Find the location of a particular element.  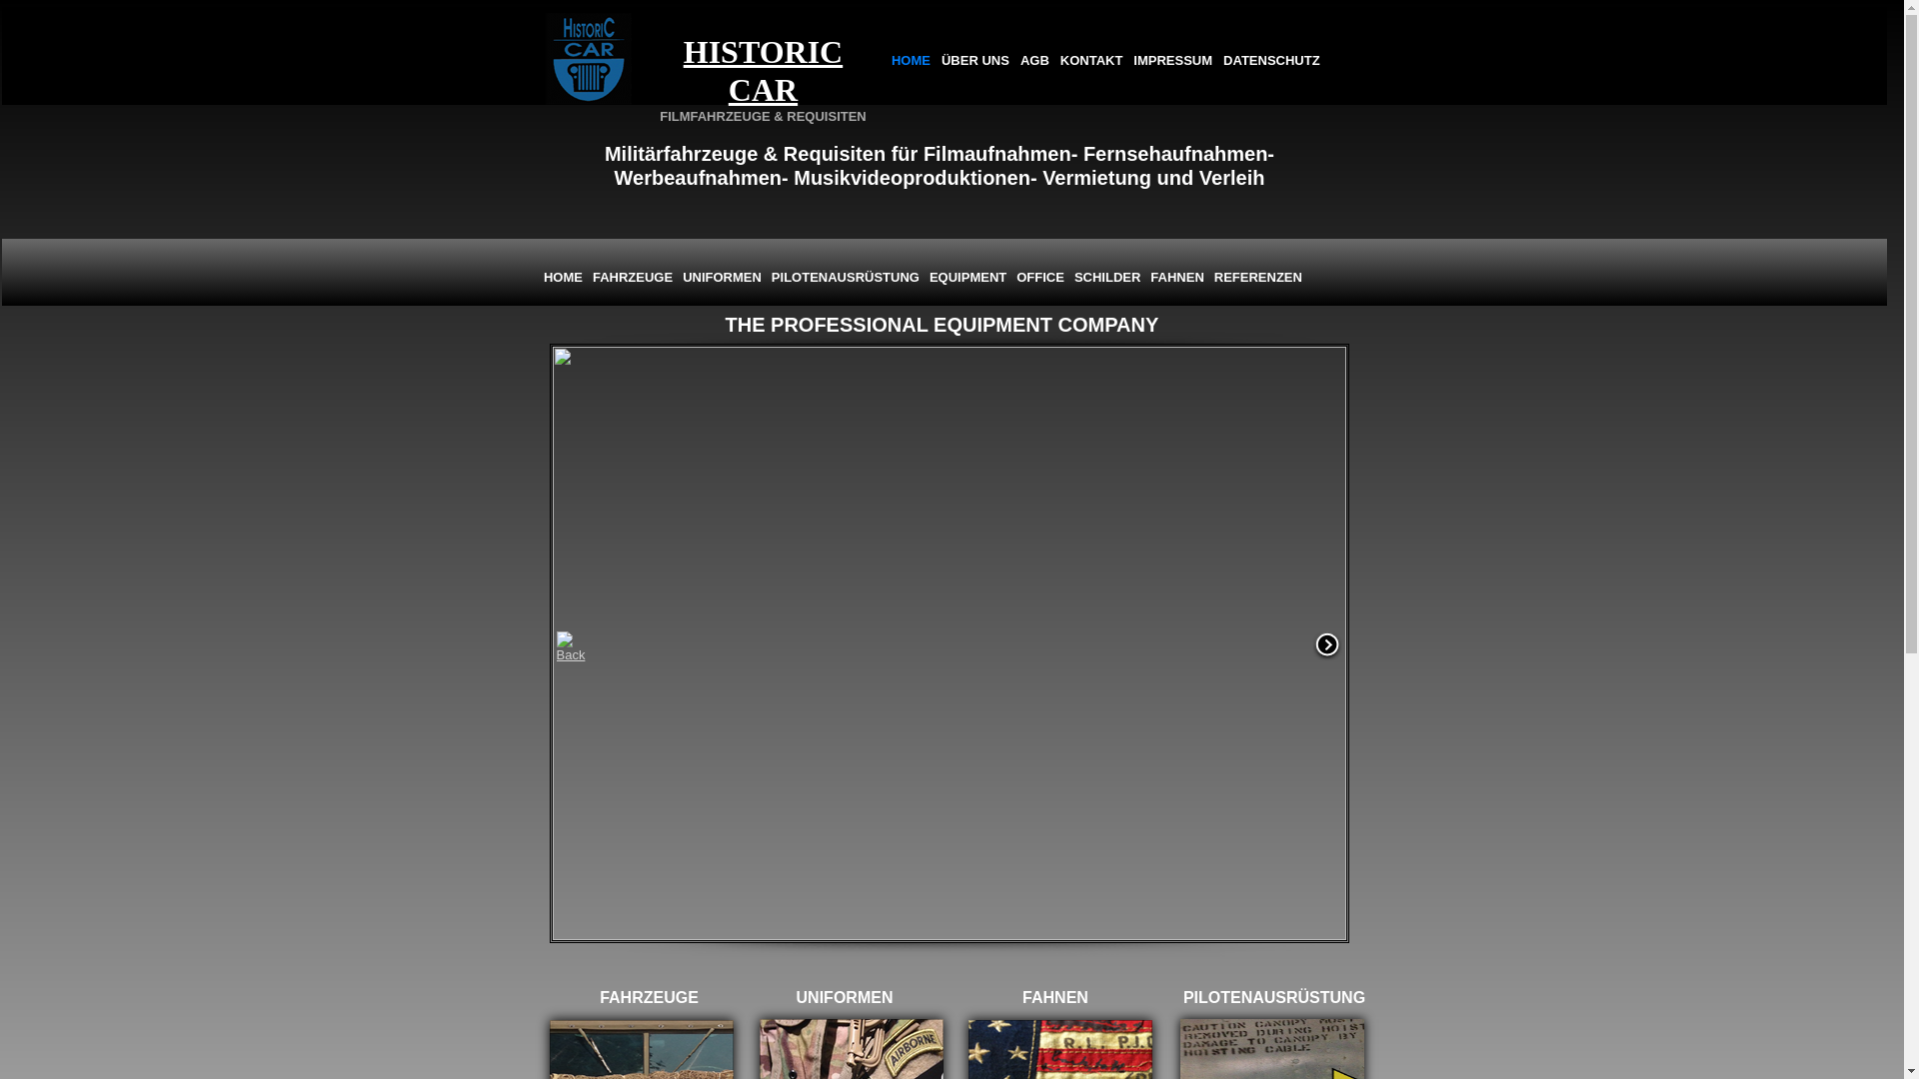

FAHRZEUGE is located at coordinates (633, 278).